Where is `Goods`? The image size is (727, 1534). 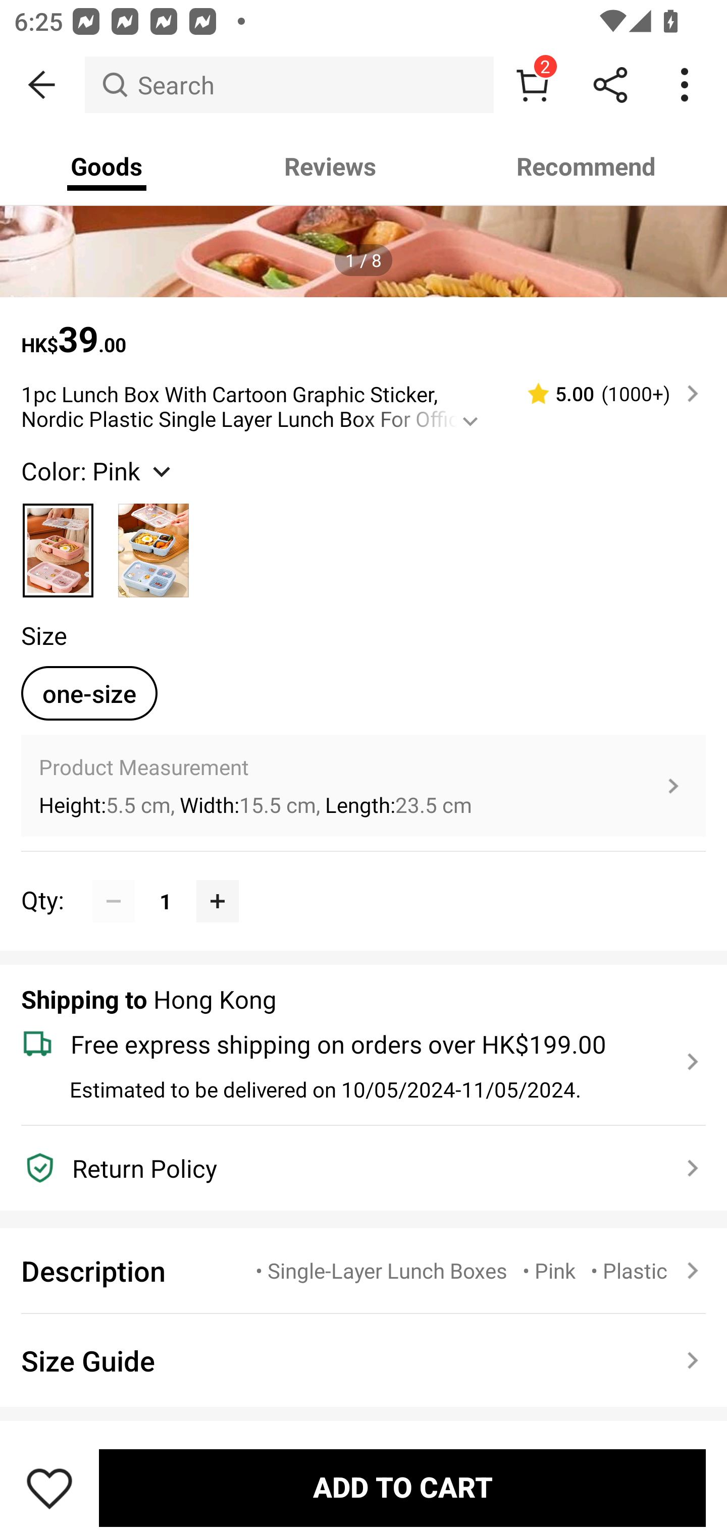
Goods is located at coordinates (107, 167).